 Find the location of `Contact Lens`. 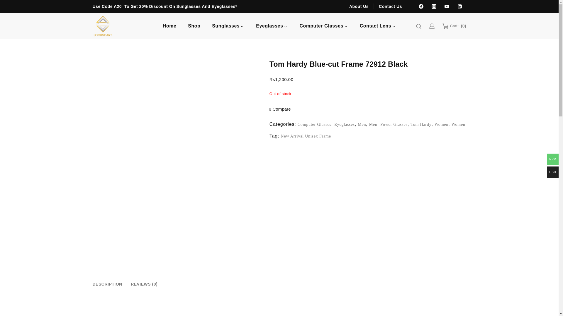

Contact Lens is located at coordinates (378, 26).